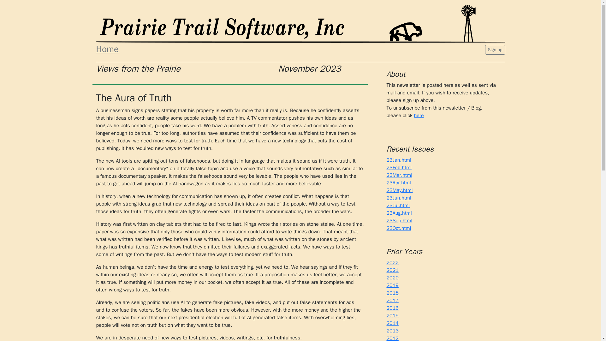 This screenshot has width=606, height=341. Describe the element at coordinates (392, 308) in the screenshot. I see `2016` at that location.